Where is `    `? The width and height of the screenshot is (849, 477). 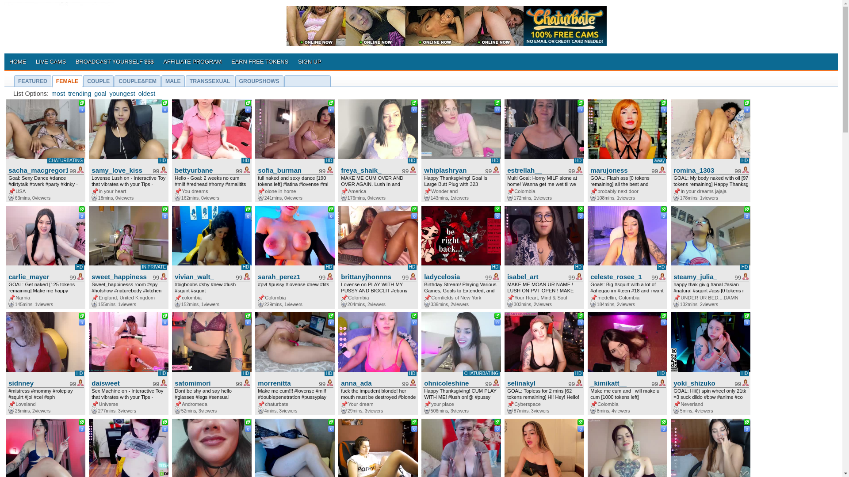      is located at coordinates (249, 315).